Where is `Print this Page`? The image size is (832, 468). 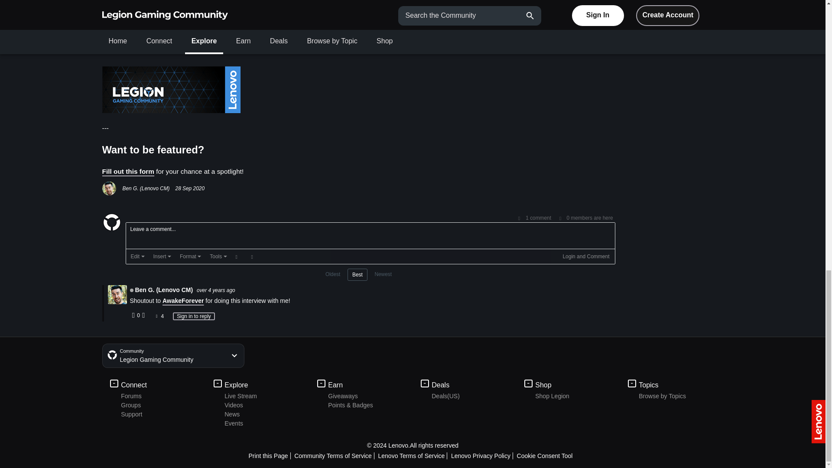
Print this Page is located at coordinates (270, 456).